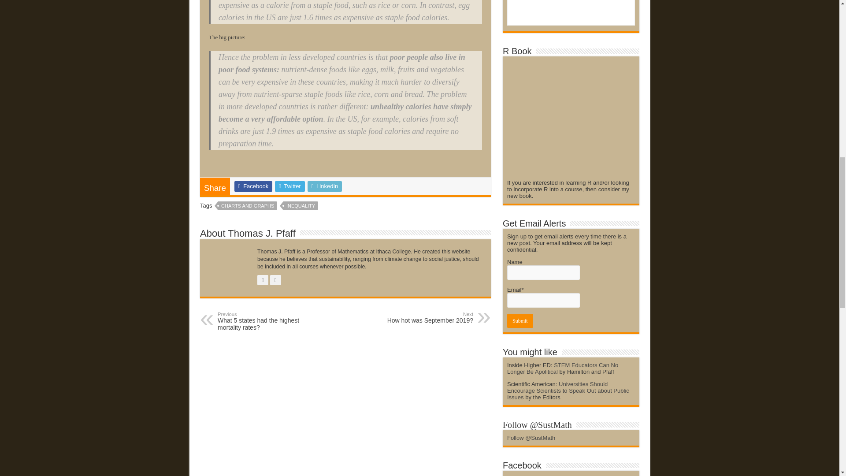 The image size is (846, 476). Describe the element at coordinates (253, 186) in the screenshot. I see `Facebook` at that location.